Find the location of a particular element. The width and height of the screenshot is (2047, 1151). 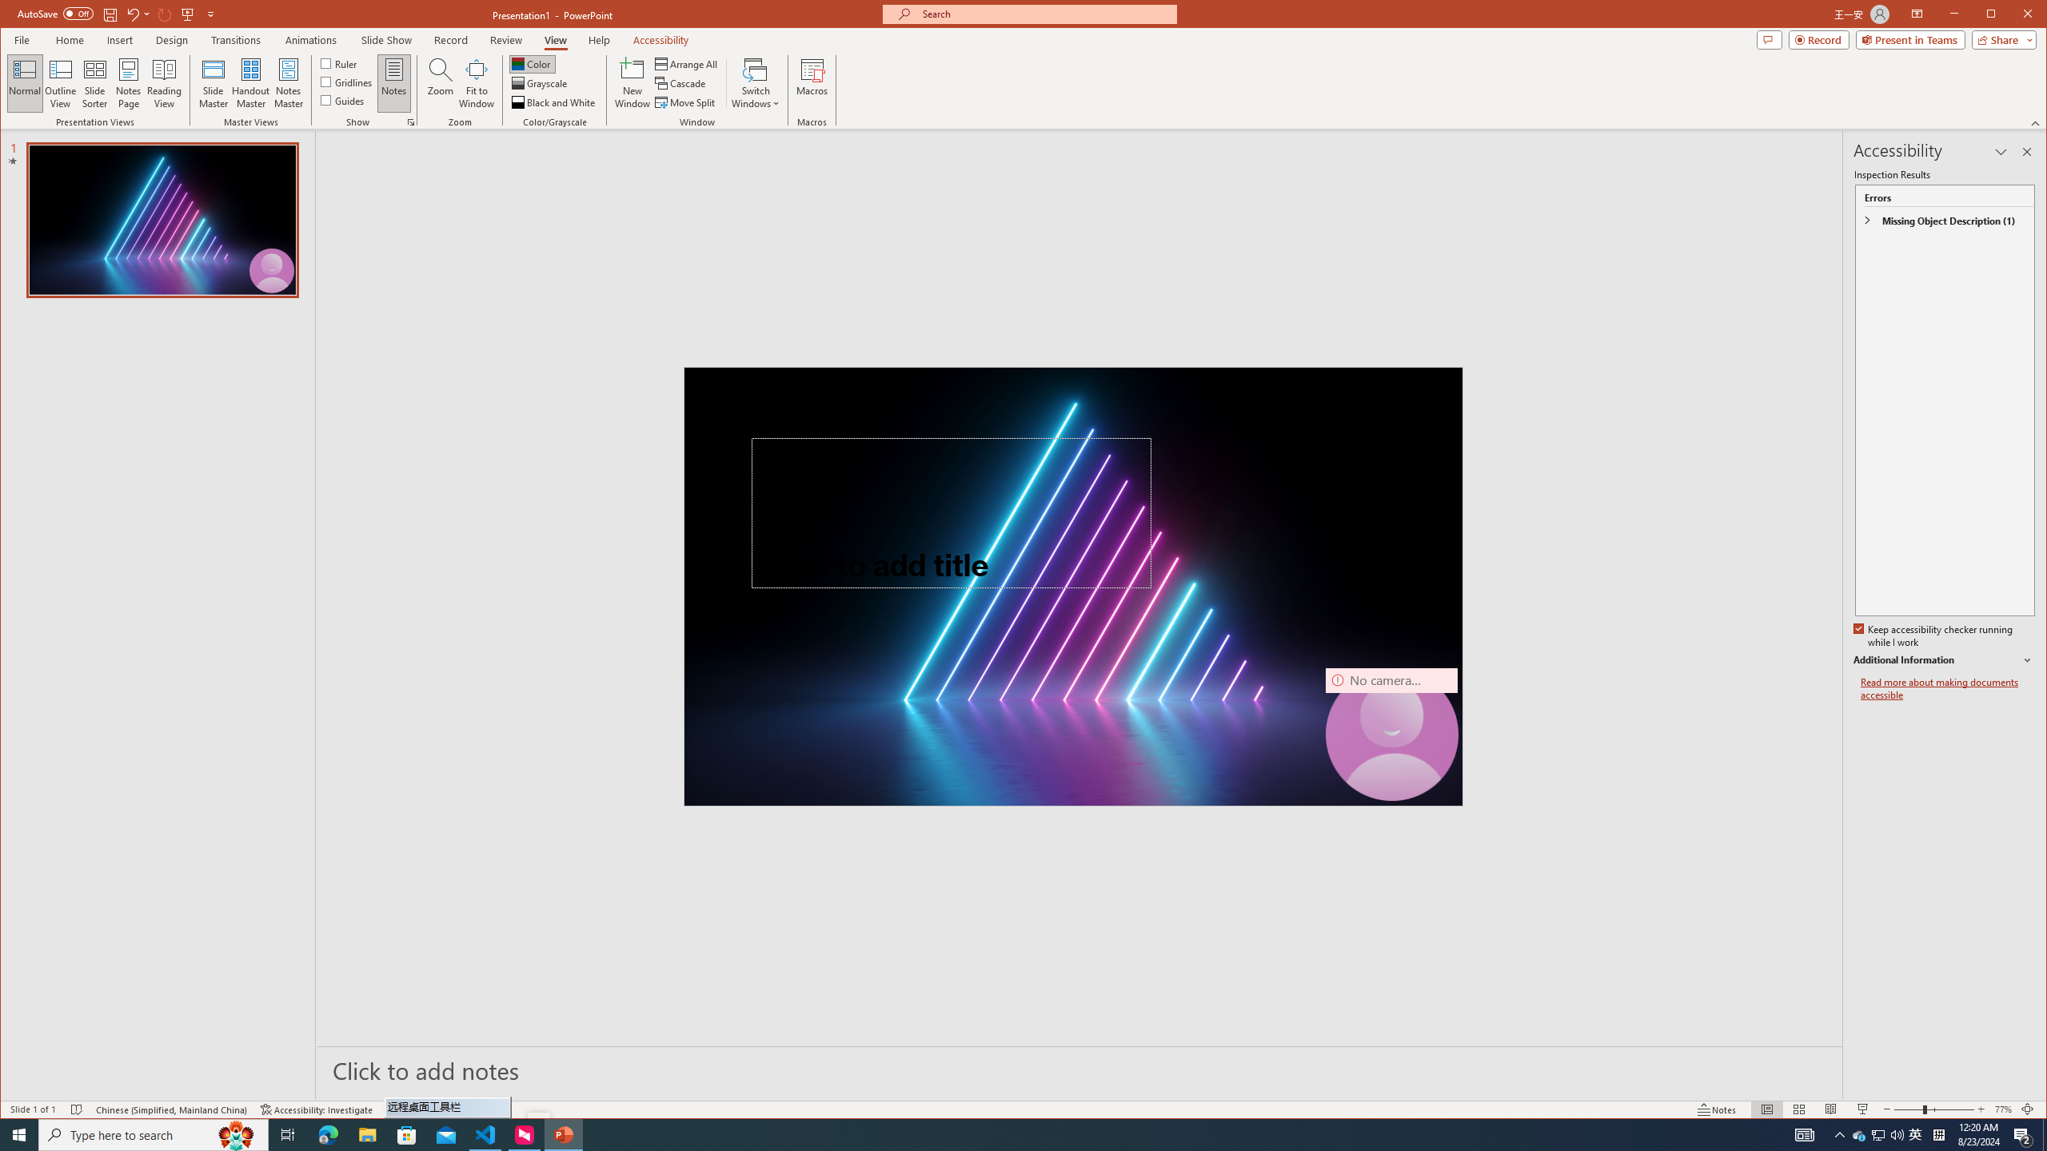

Read more about making documents accessible is located at coordinates (1948, 689).